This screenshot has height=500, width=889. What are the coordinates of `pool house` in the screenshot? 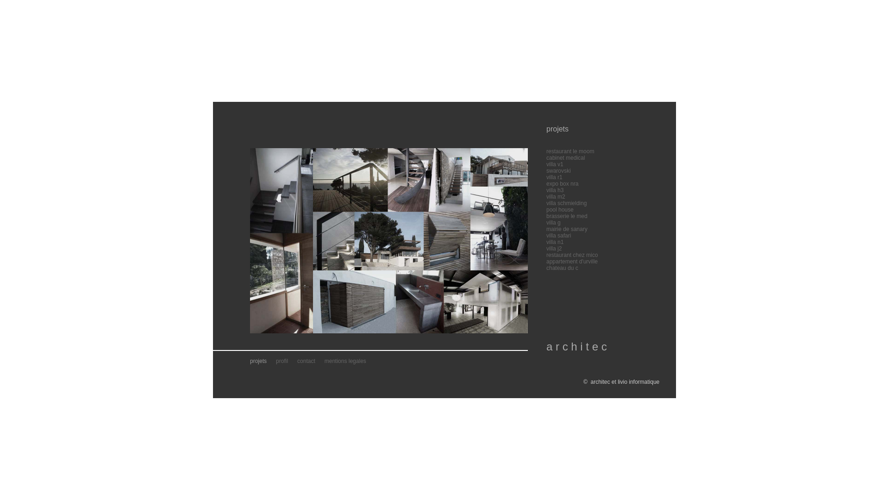 It's located at (560, 210).